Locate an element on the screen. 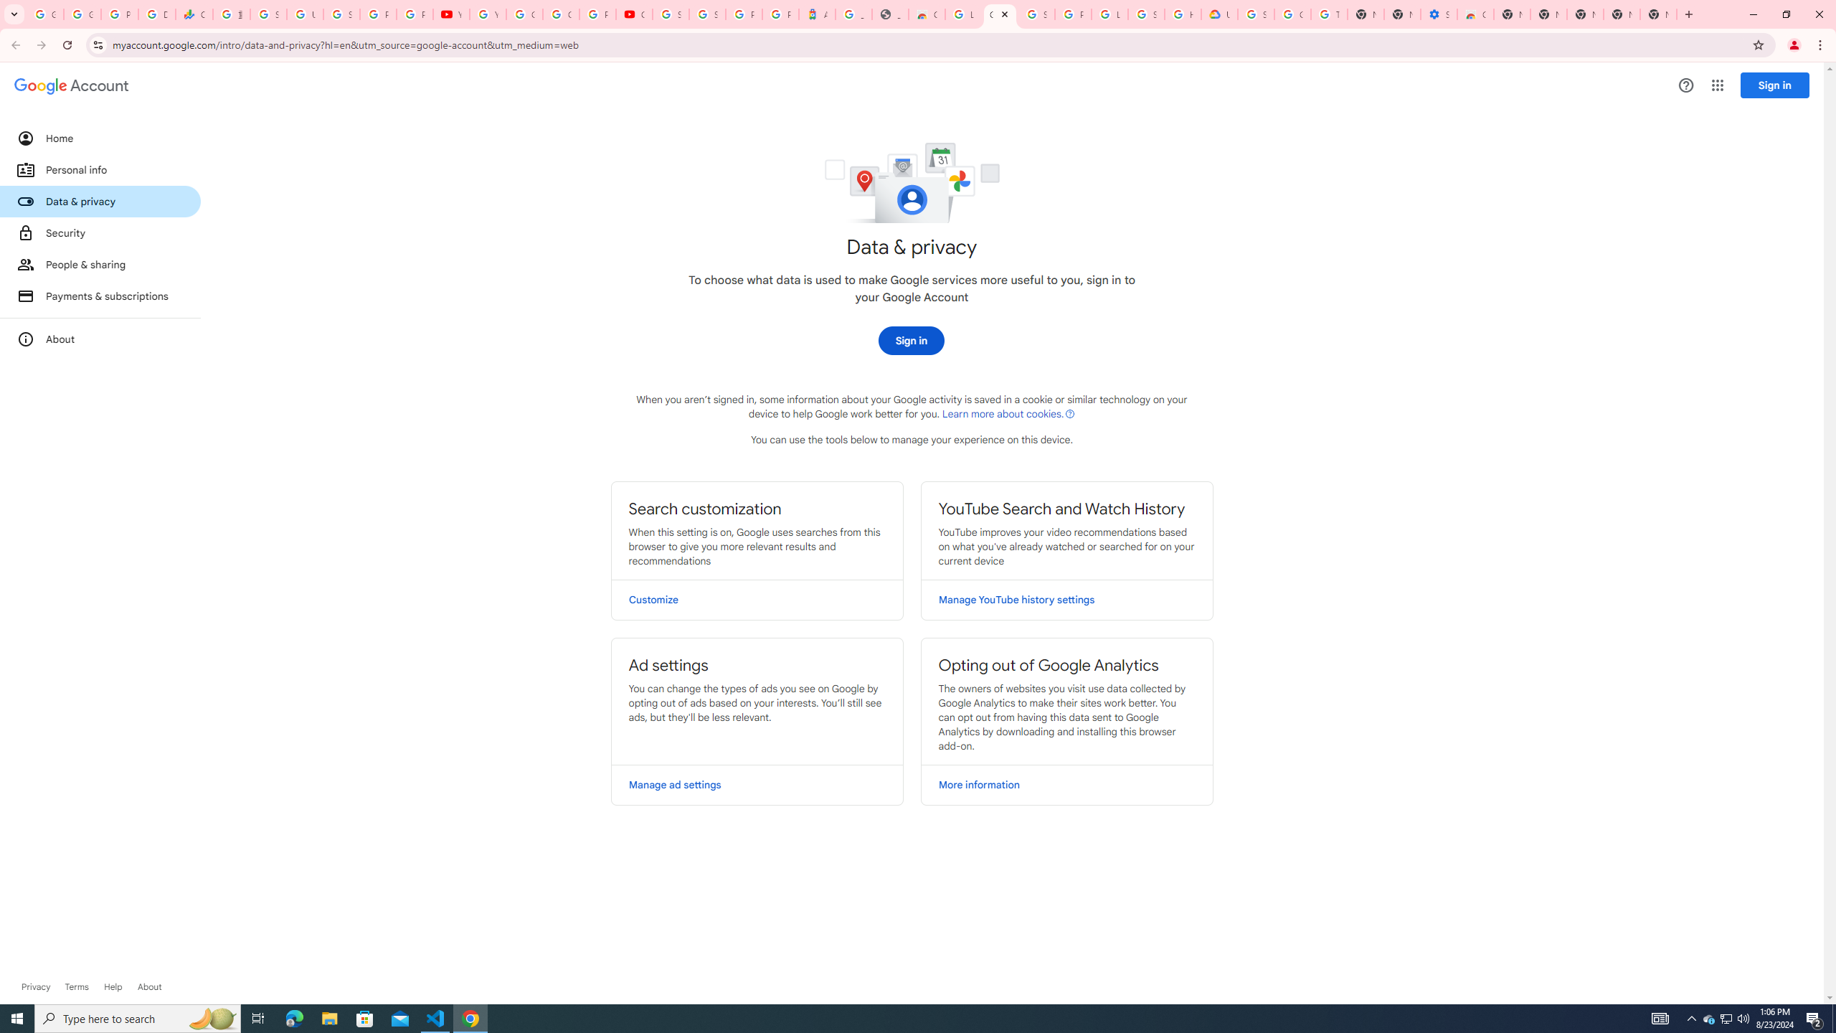 The image size is (1836, 1033). Data & privacy is located at coordinates (100, 201).